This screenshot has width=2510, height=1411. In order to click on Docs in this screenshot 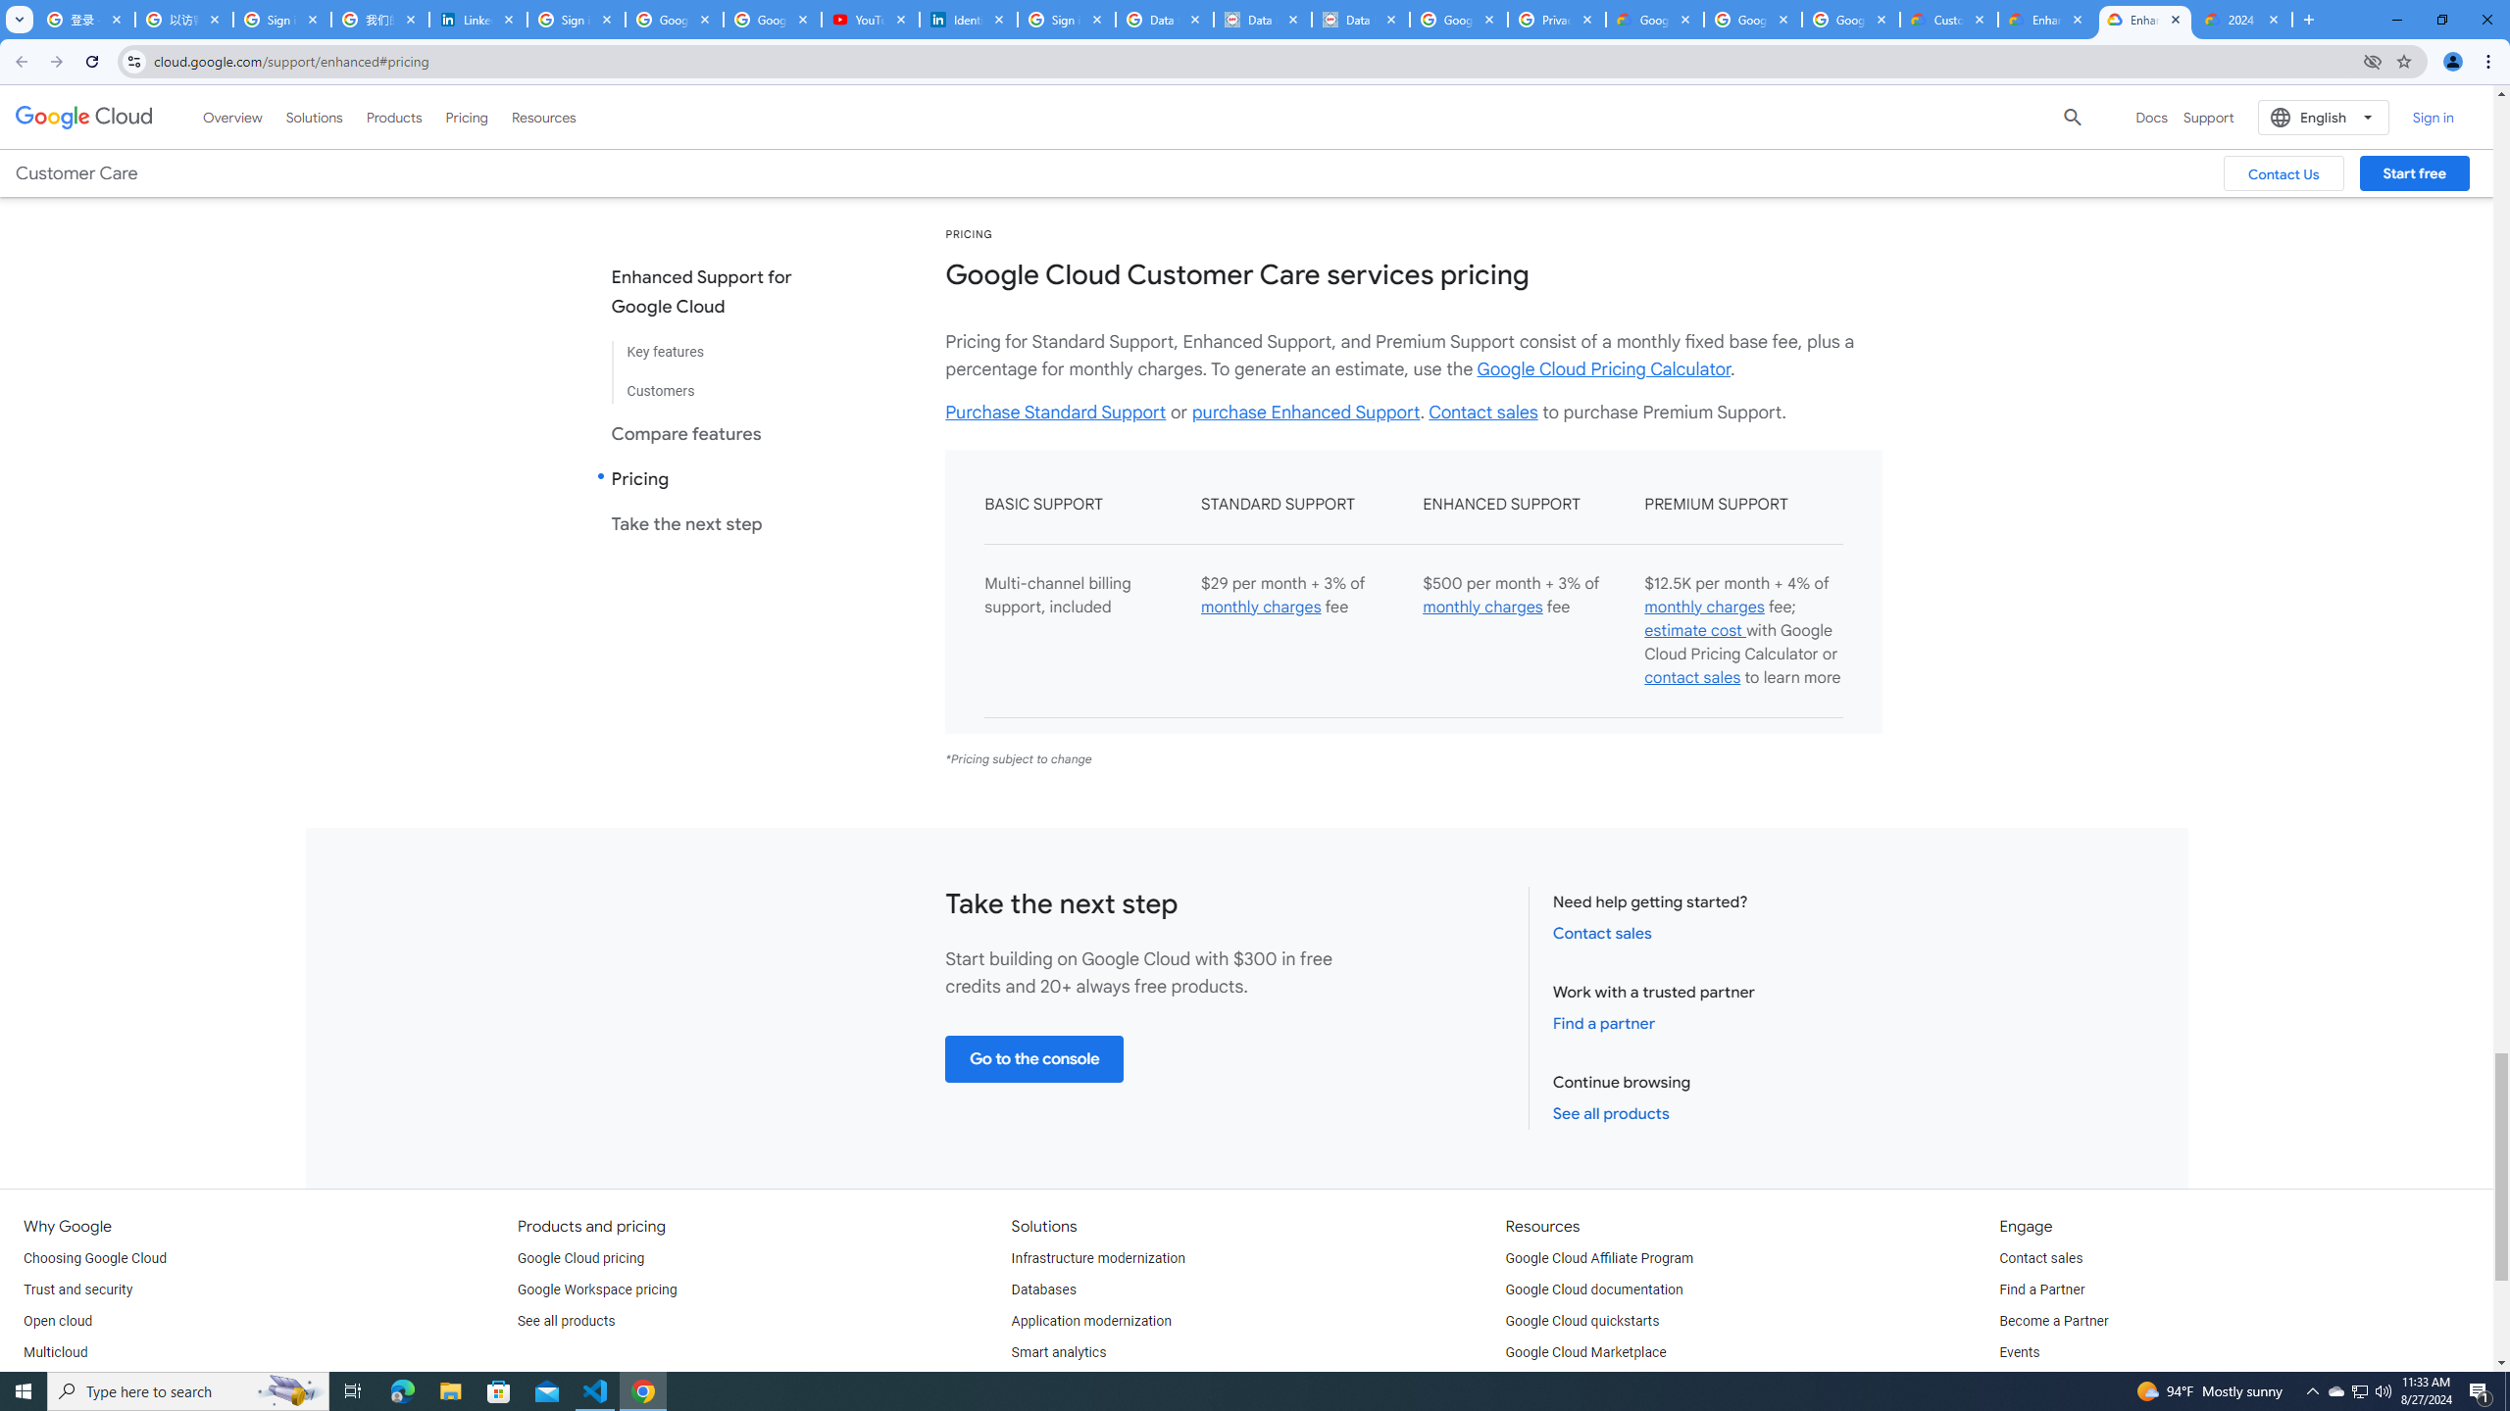, I will do `click(2151, 118)`.